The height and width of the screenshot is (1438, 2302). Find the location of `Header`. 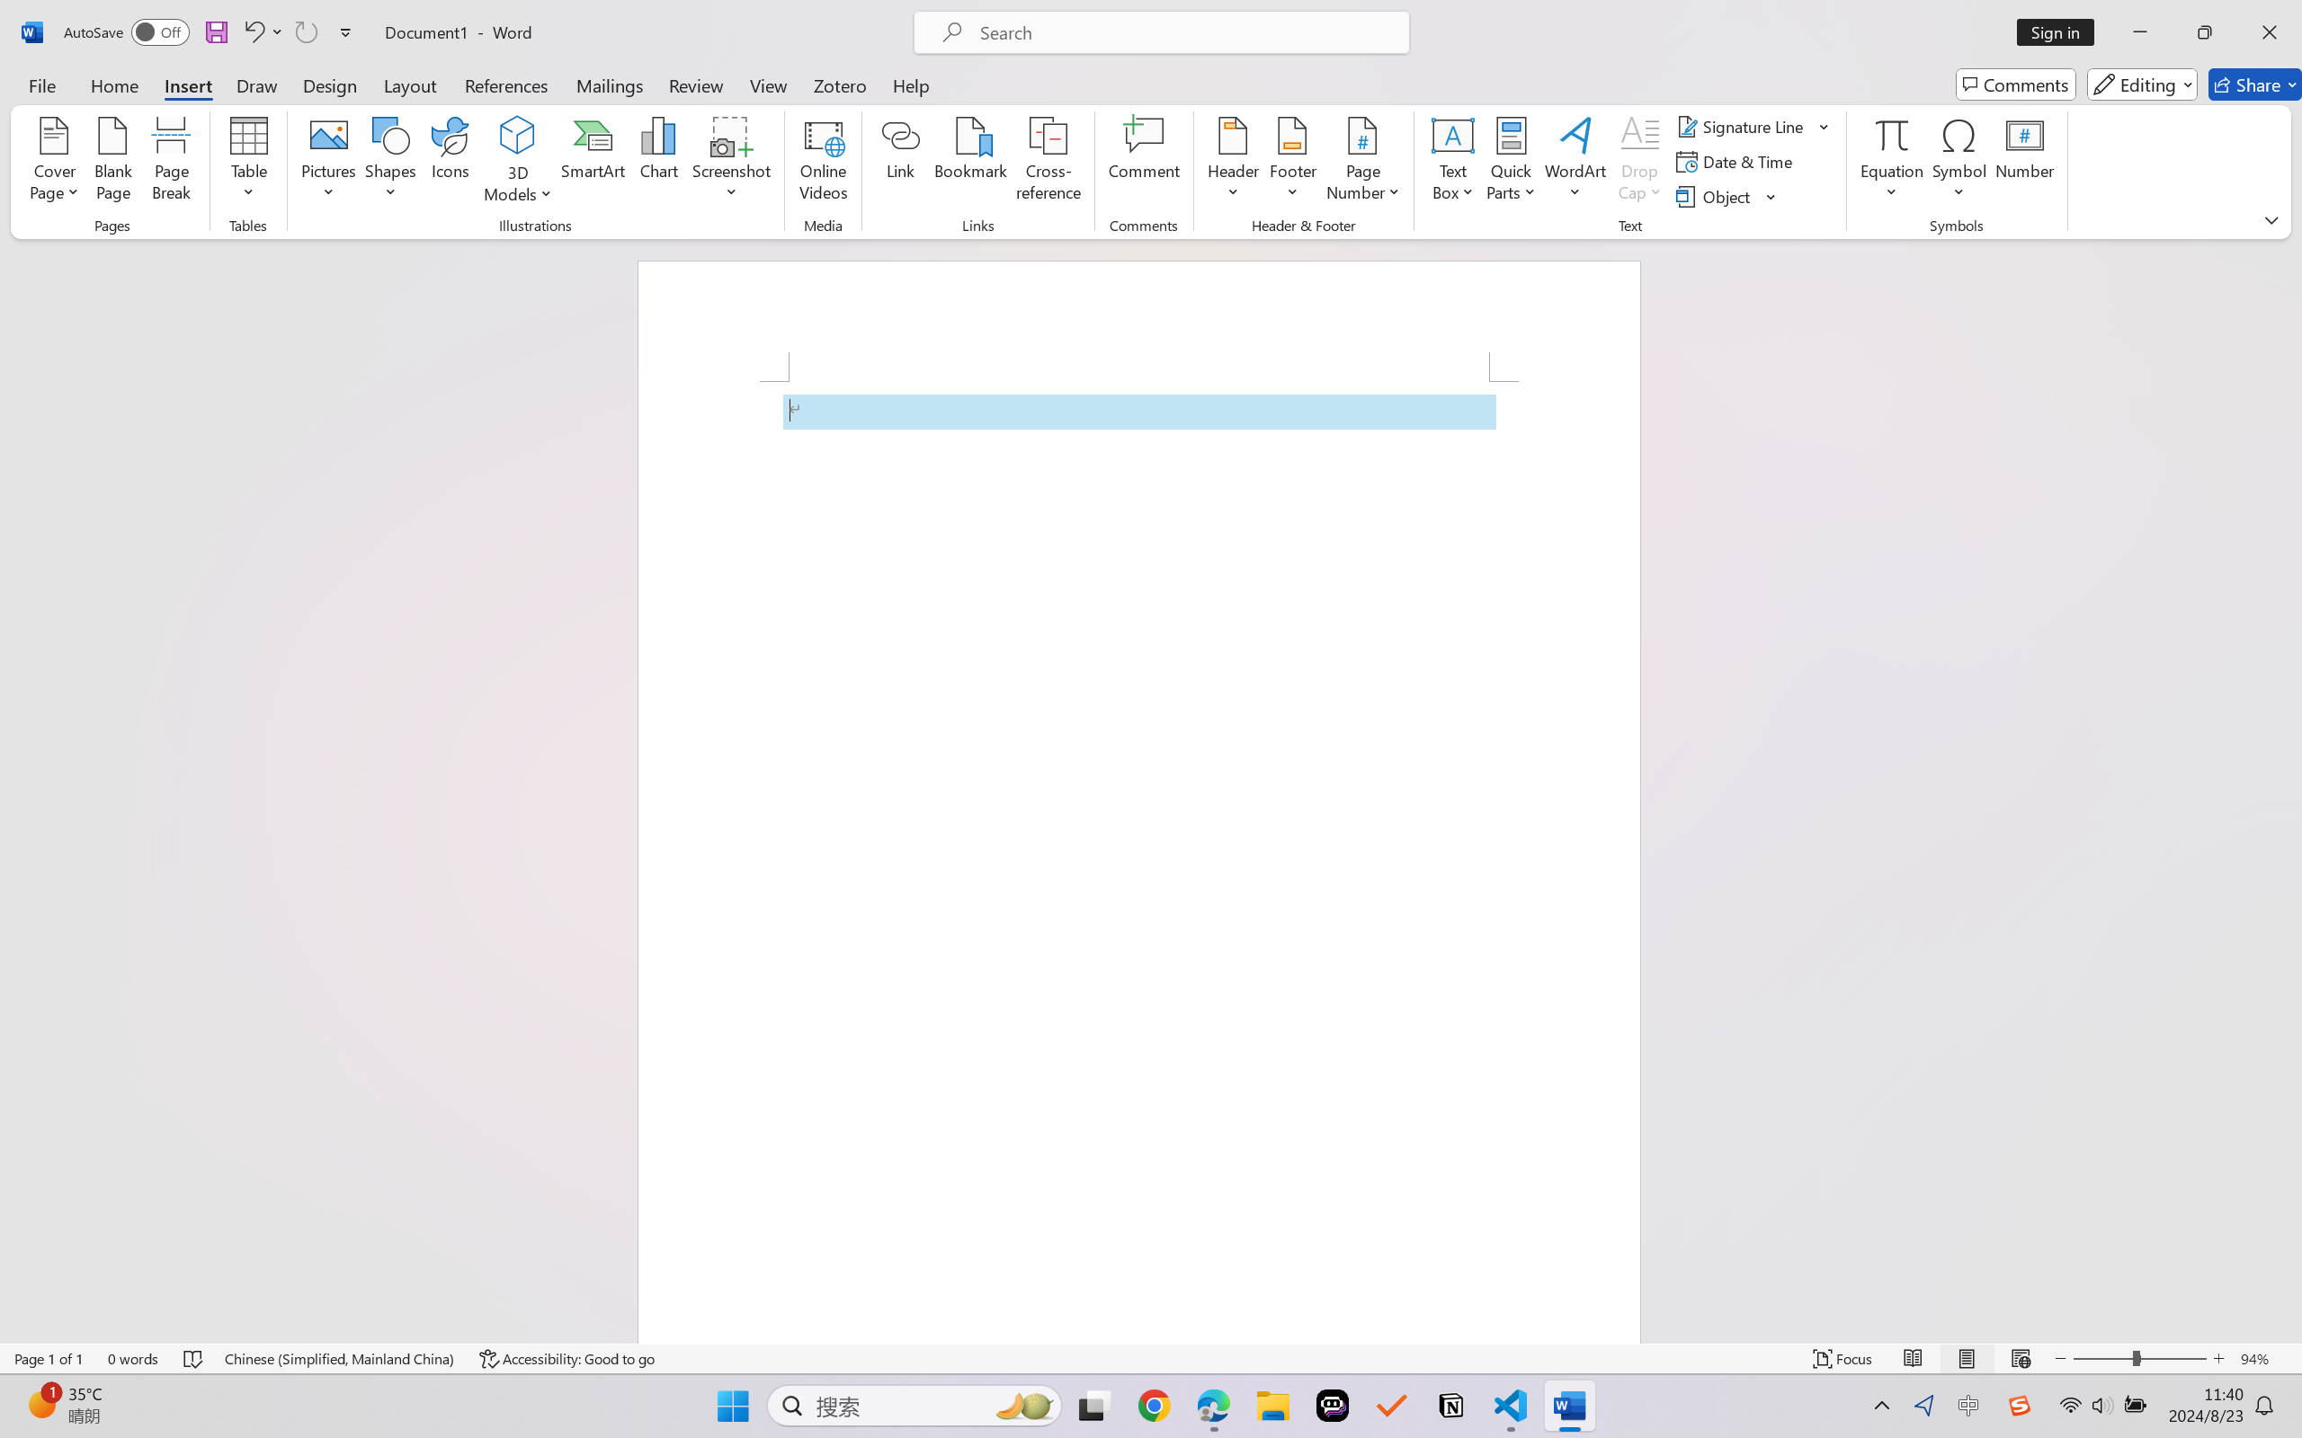

Header is located at coordinates (1232, 162).